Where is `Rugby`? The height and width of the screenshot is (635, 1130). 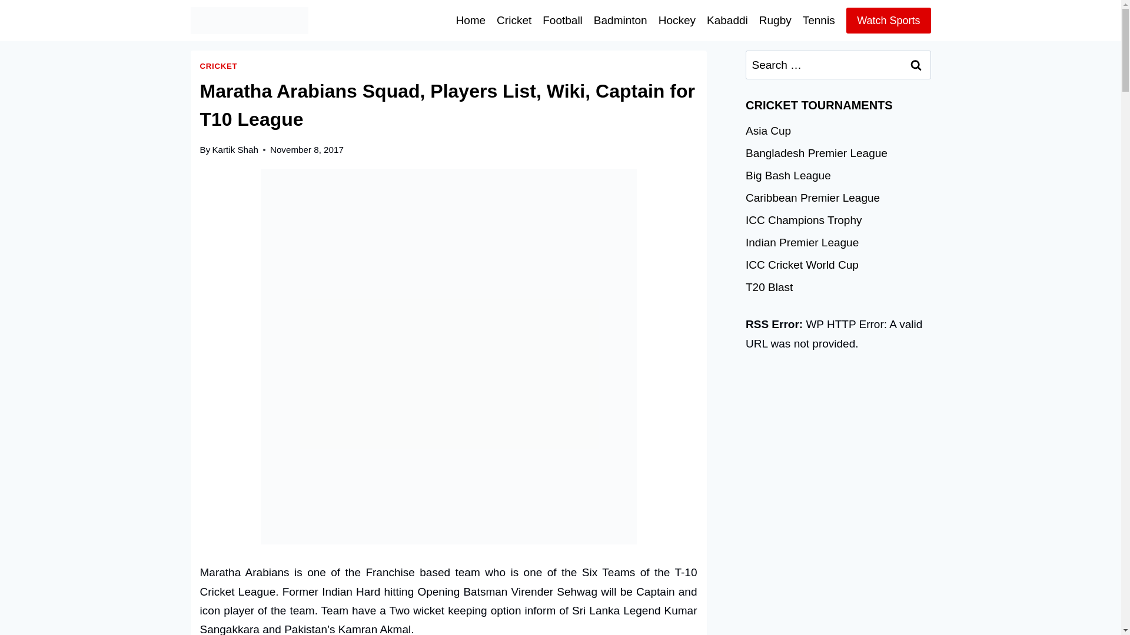
Rugby is located at coordinates (775, 20).